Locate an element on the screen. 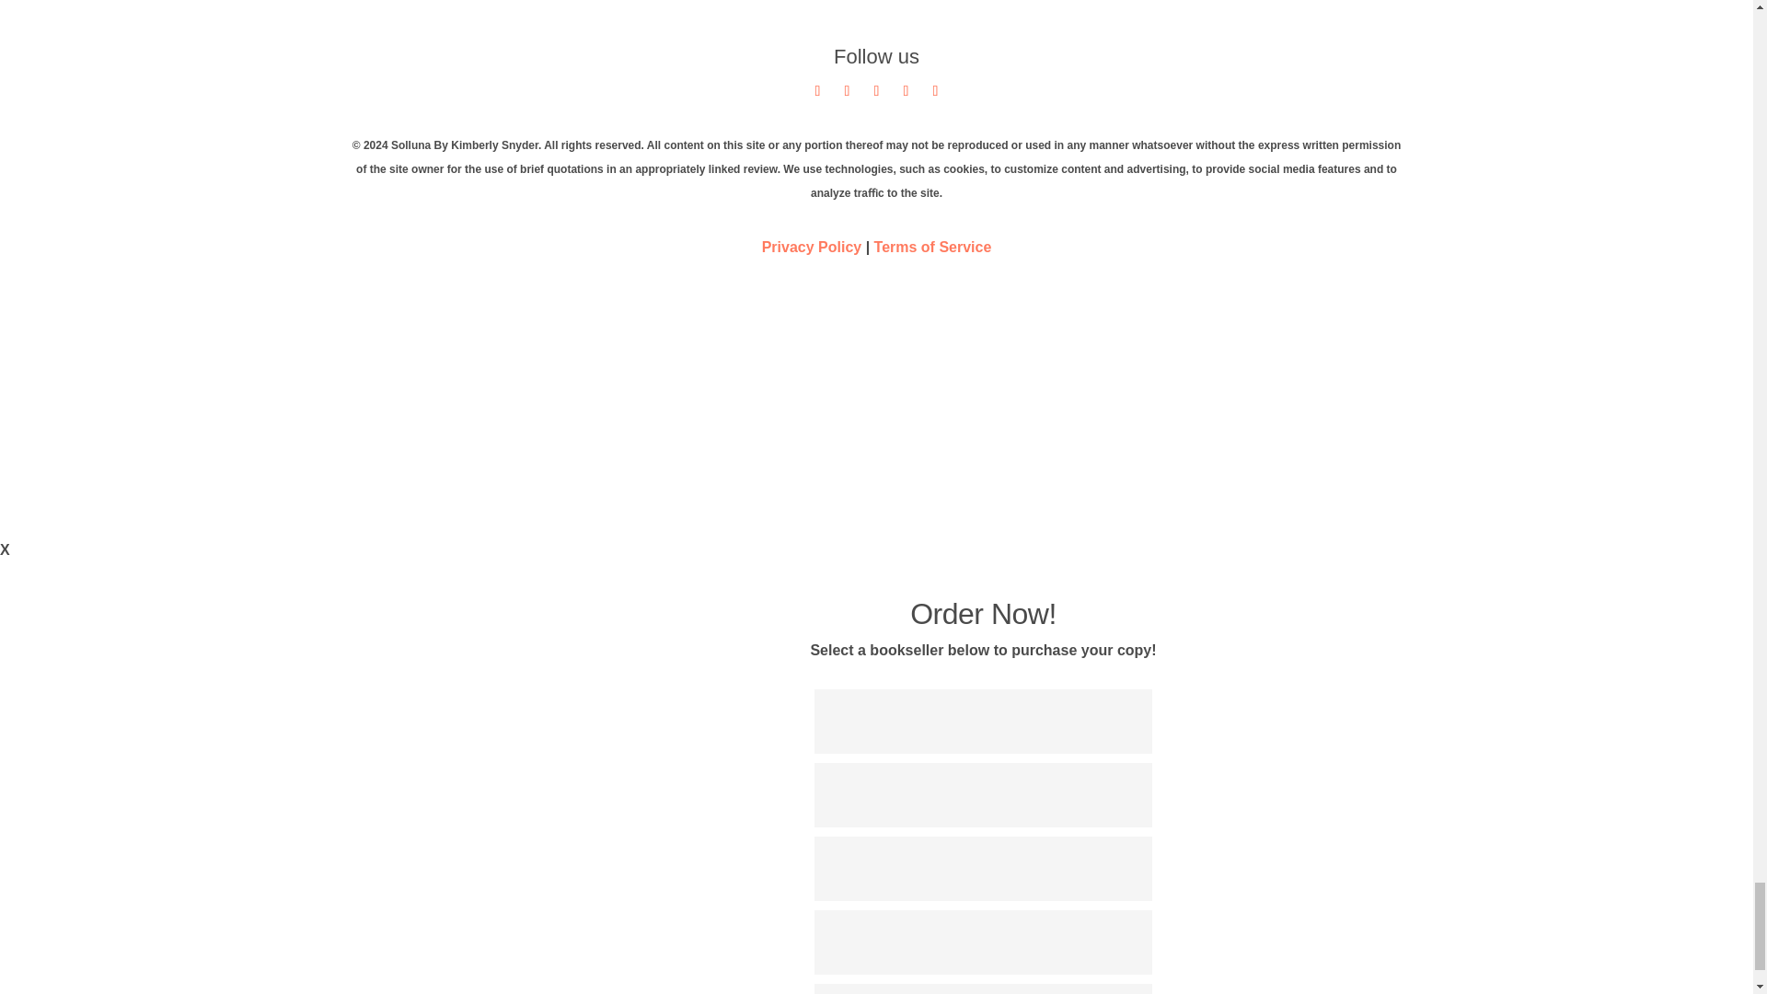 The image size is (1767, 994). Follow on Pinterest is located at coordinates (906, 90).